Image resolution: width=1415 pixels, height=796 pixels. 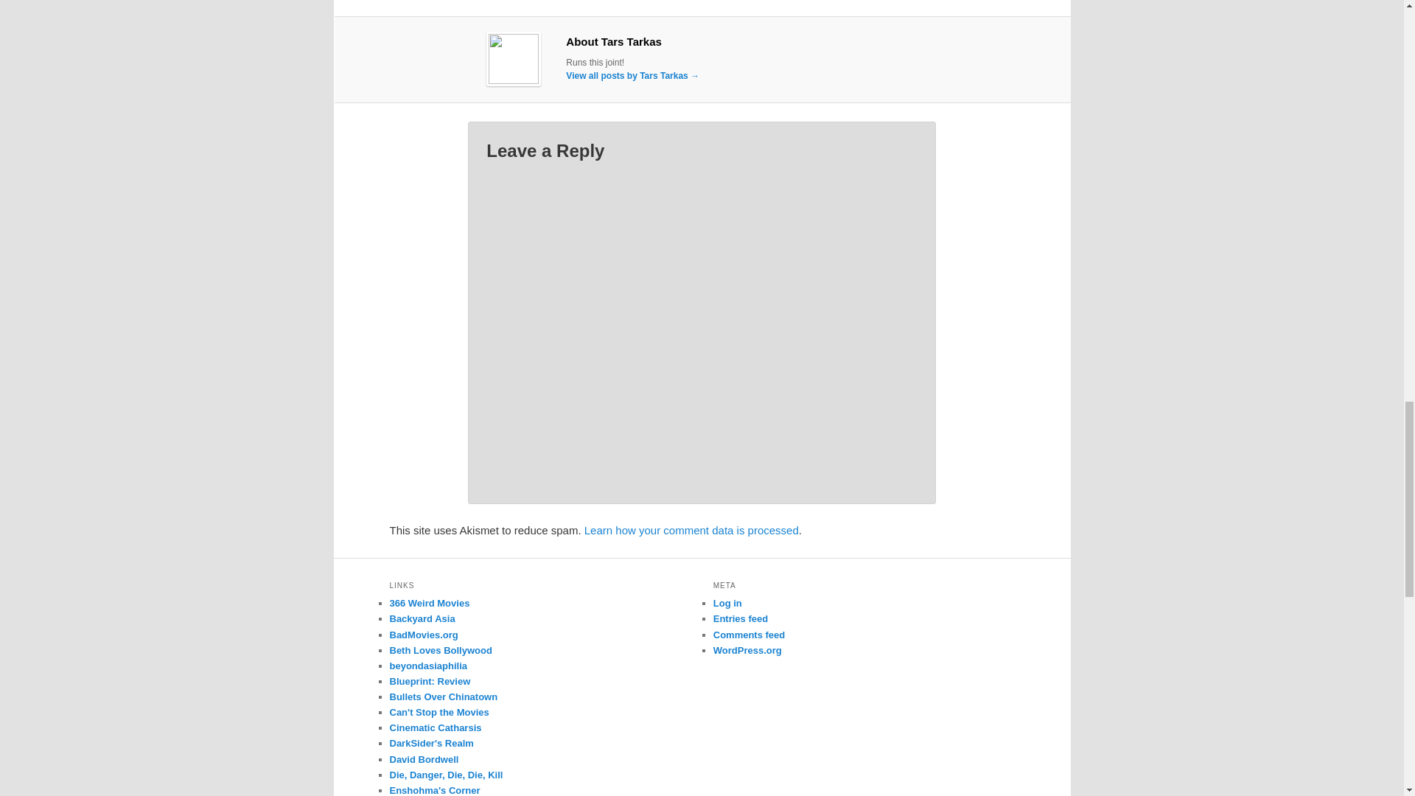 What do you see at coordinates (440, 650) in the screenshot?
I see `Beth Loves Bollywood` at bounding box center [440, 650].